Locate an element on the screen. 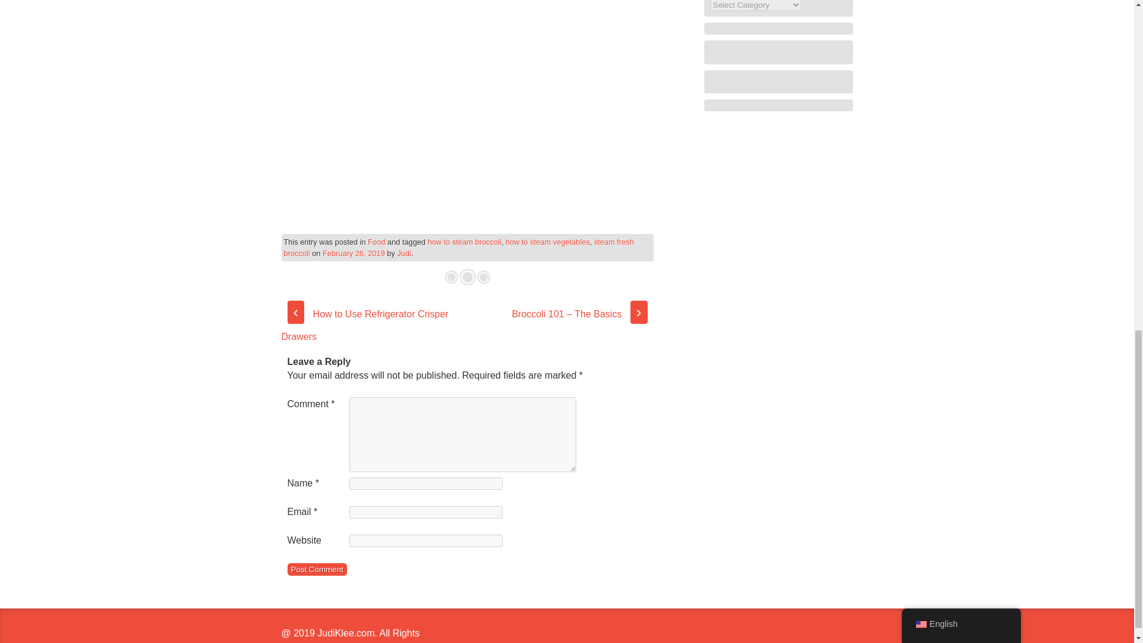  Post Comment is located at coordinates (316, 569).